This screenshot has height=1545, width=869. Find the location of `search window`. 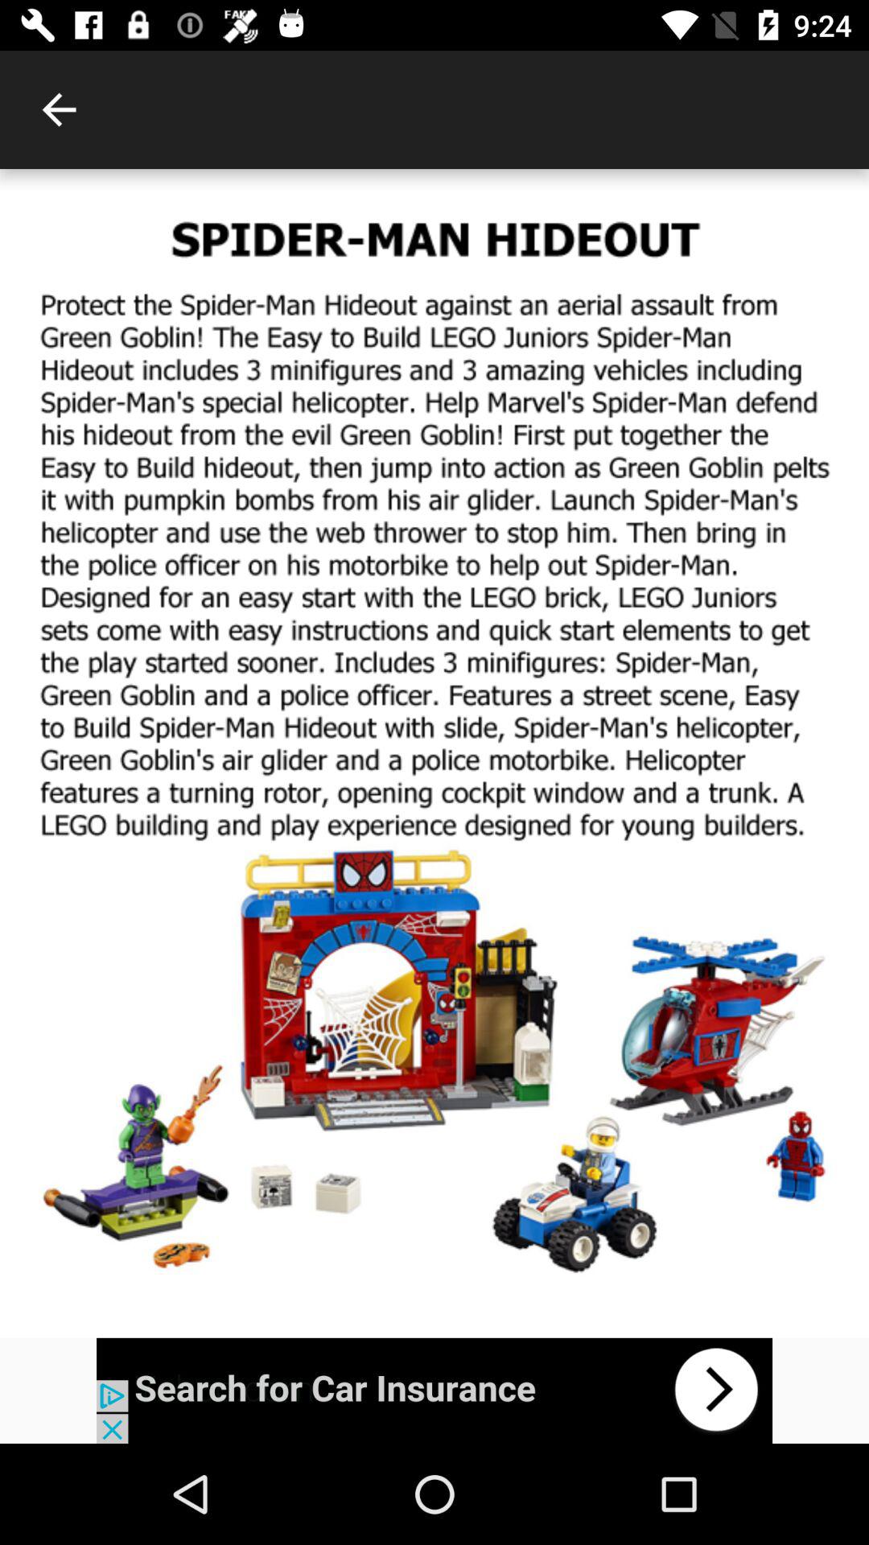

search window is located at coordinates (434, 1390).